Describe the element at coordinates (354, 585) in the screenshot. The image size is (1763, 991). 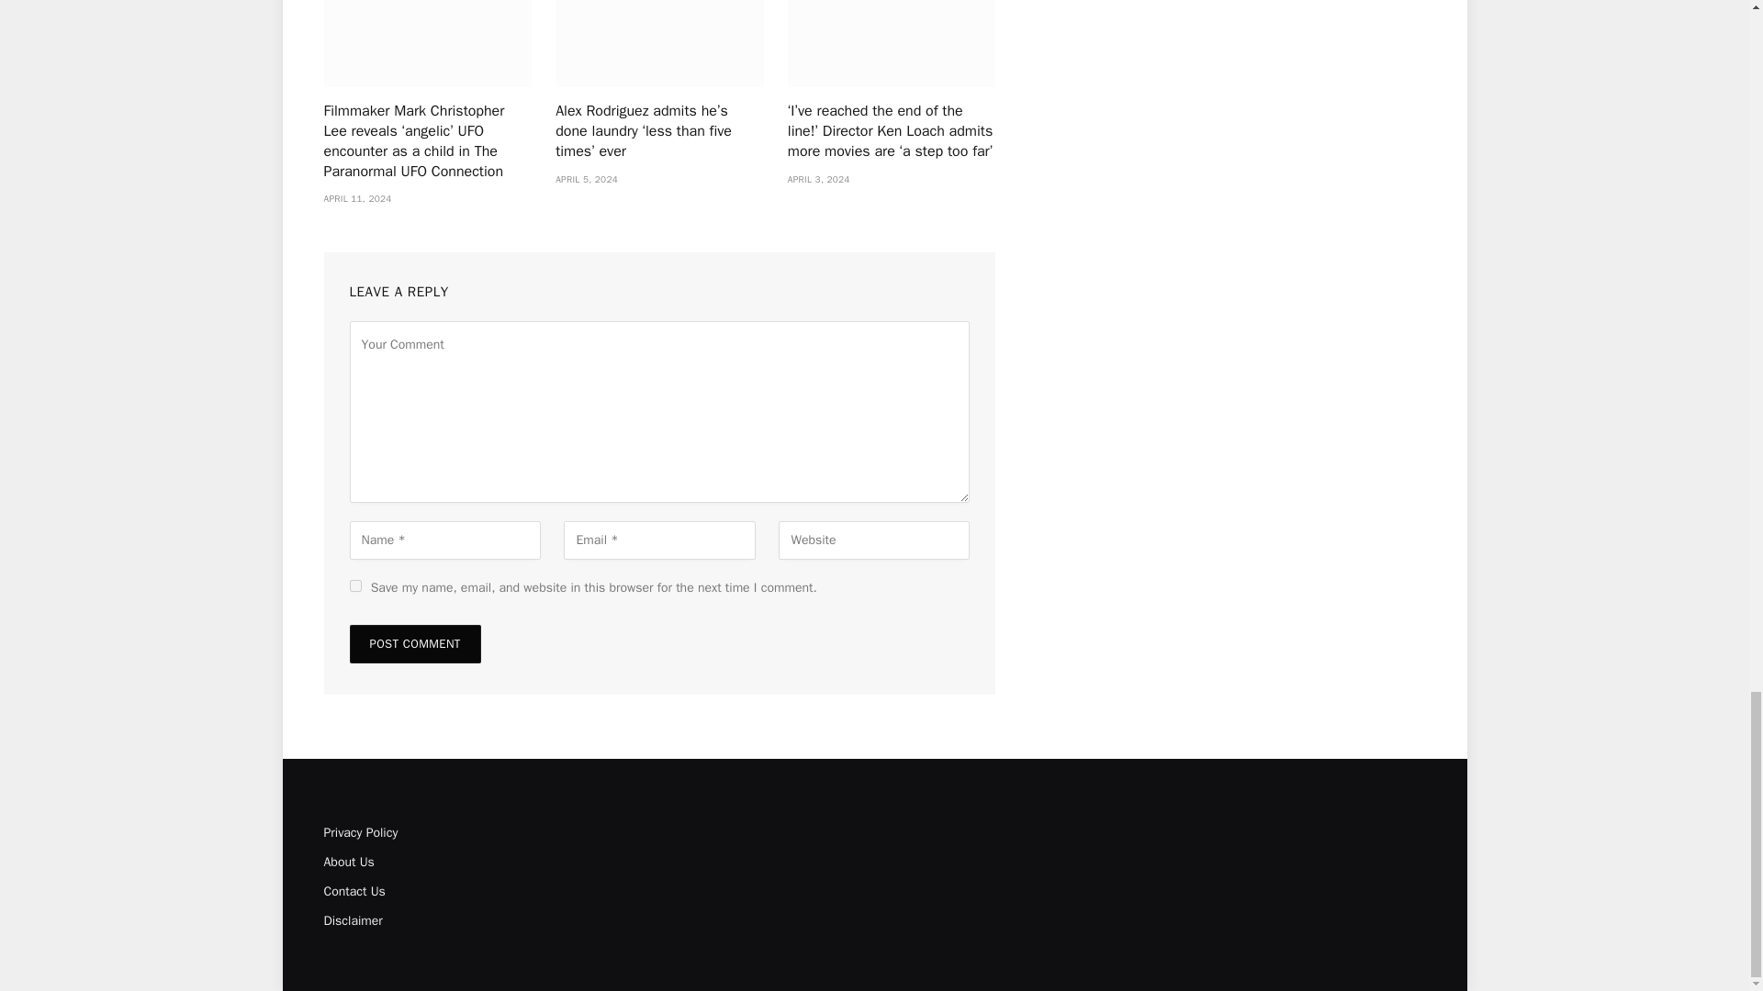
I see `yes` at that location.